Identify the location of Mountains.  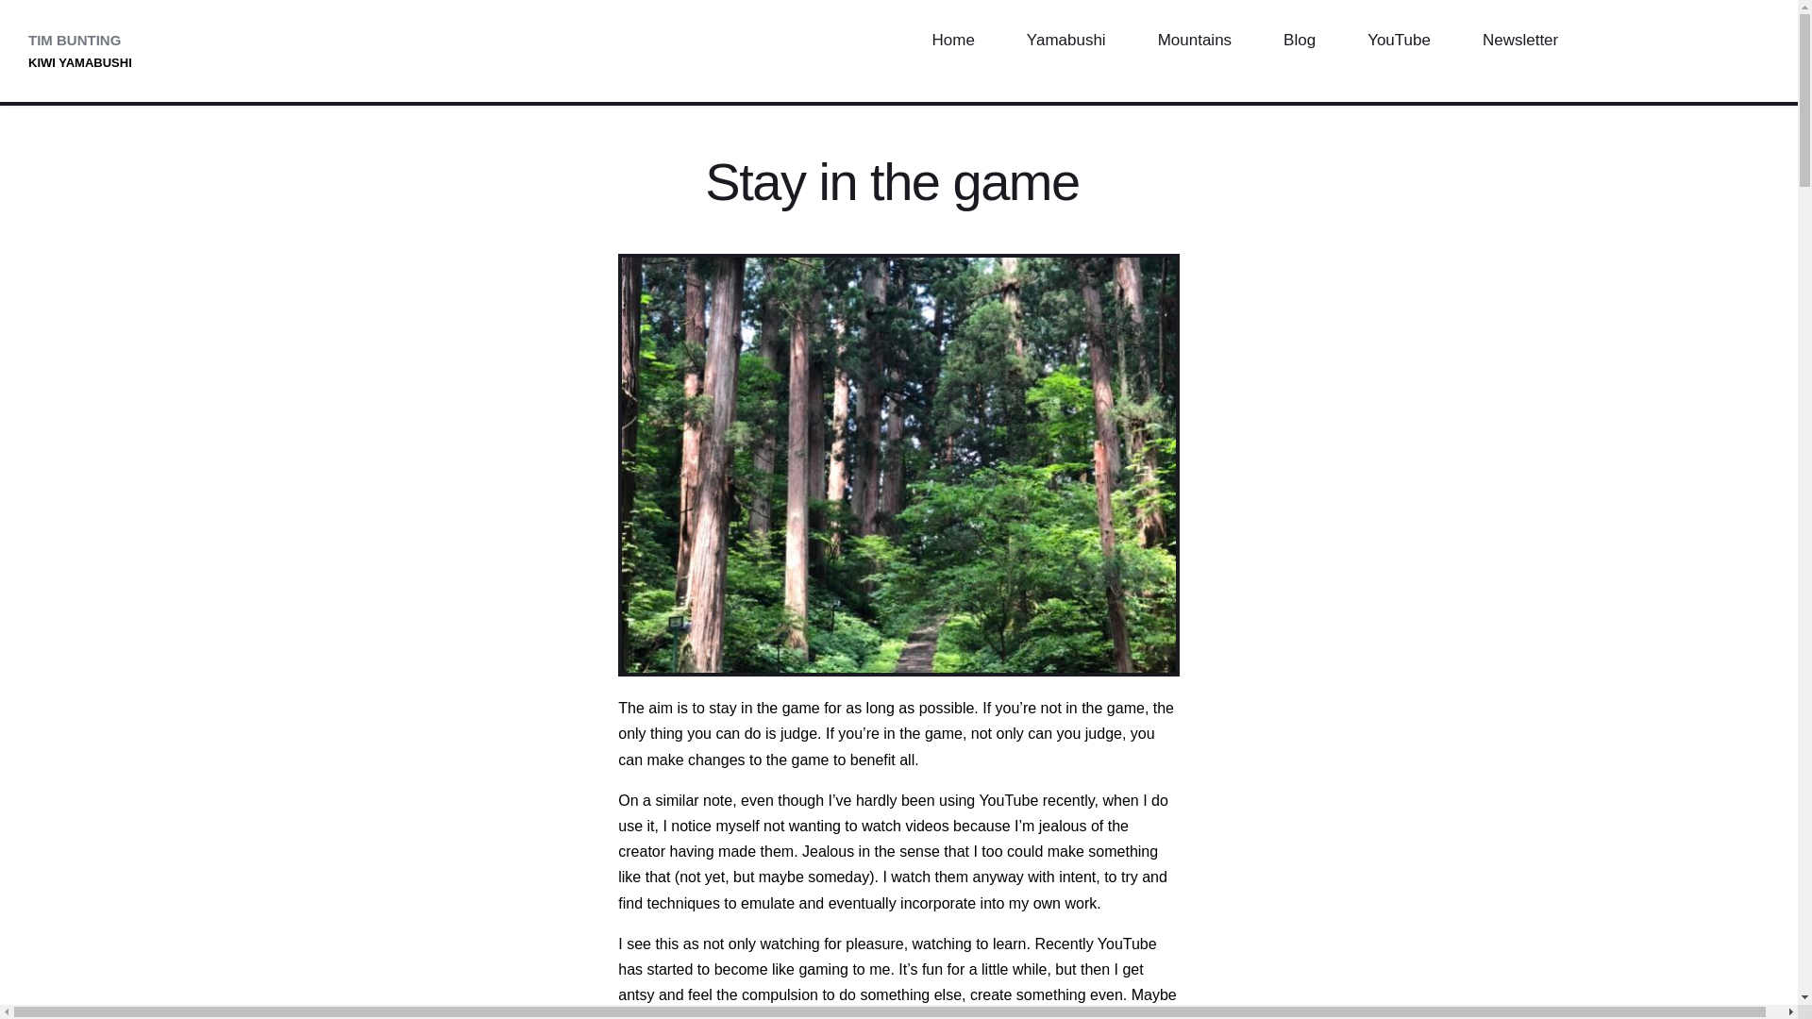
(1194, 41).